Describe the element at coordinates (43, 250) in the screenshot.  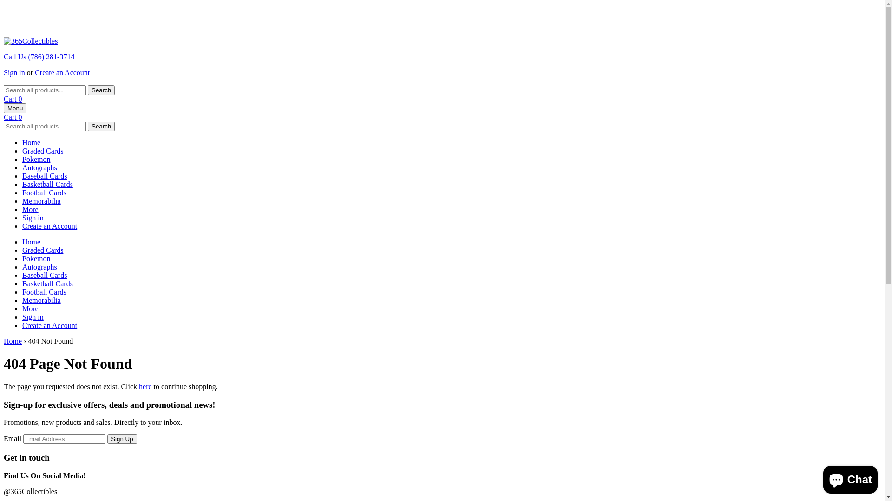
I see `Graded Cards` at that location.